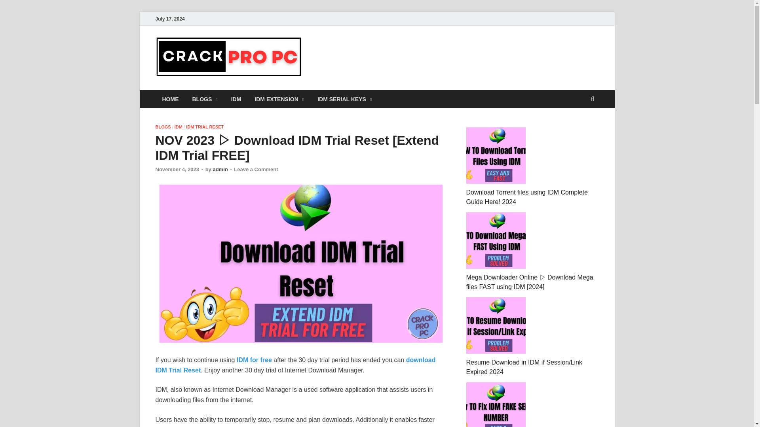  Describe the element at coordinates (177, 169) in the screenshot. I see `November 4, 2023` at that location.